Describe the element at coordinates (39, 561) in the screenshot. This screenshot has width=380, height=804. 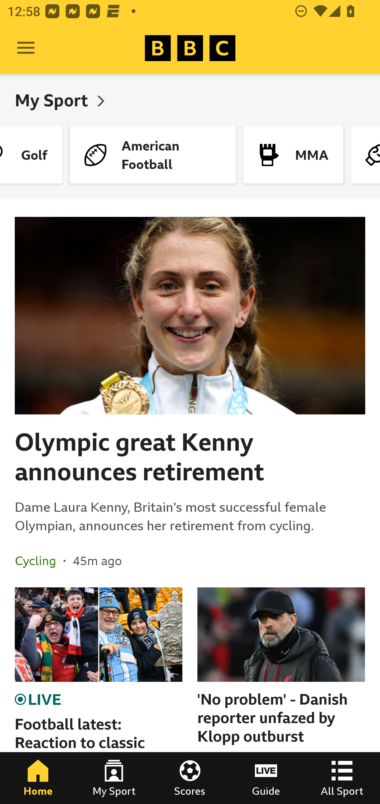
I see `Cycling In the section Cycling` at that location.